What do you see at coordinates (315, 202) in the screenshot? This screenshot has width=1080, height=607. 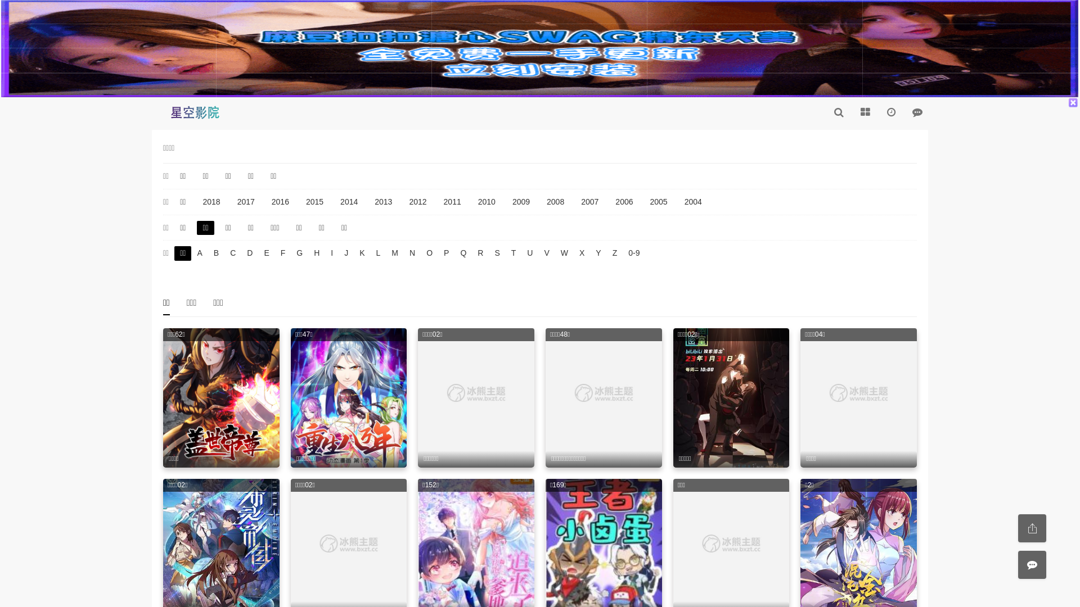 I see `2015` at bounding box center [315, 202].